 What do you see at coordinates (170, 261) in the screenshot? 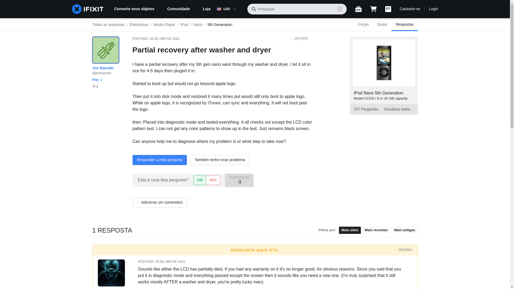
I see `Wed, 28 Apr 2010 19:33:00 -0700` at bounding box center [170, 261].